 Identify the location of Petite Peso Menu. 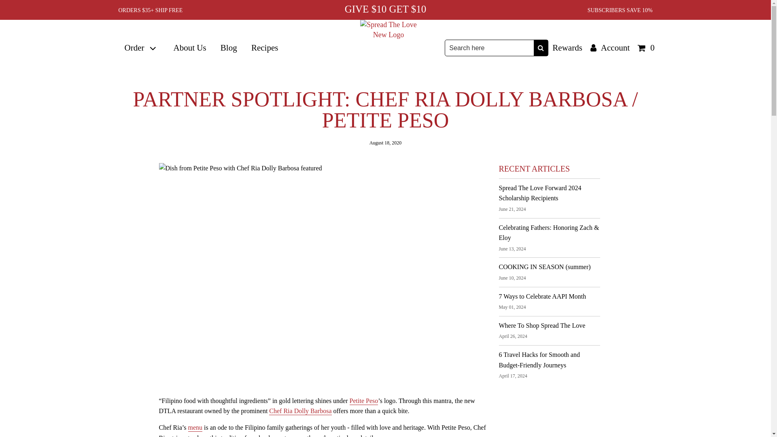
(195, 428).